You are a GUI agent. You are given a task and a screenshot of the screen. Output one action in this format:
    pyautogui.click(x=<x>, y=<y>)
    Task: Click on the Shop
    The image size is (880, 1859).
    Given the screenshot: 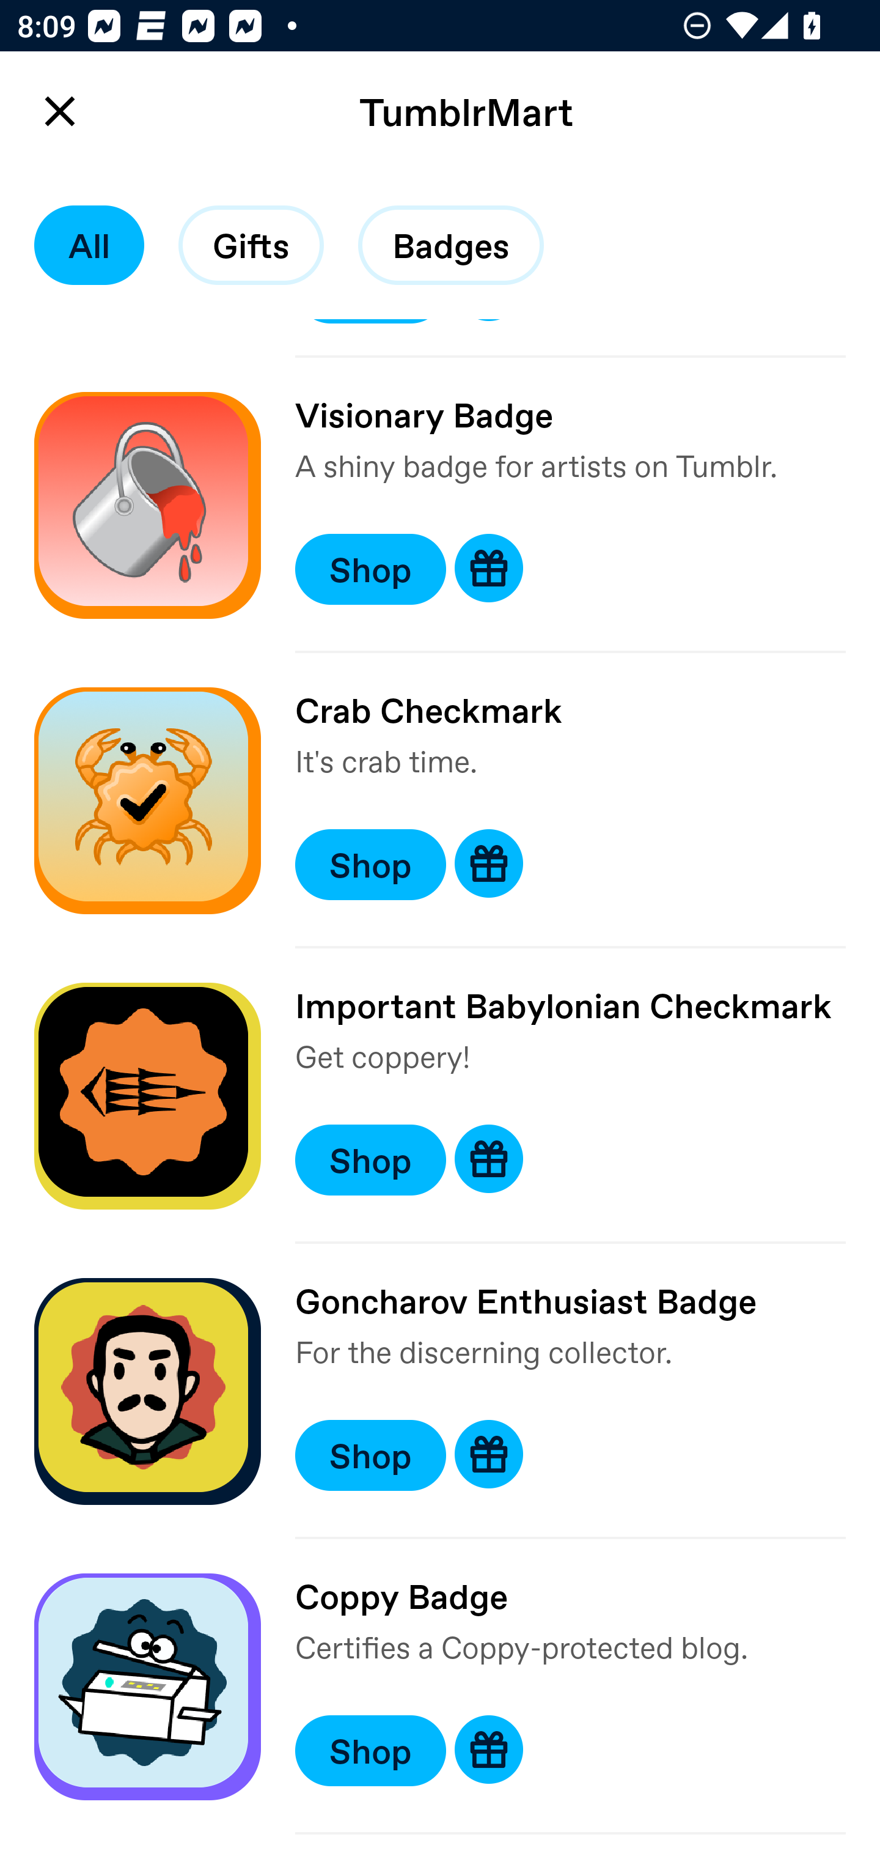 What is the action you would take?
    pyautogui.click(x=370, y=864)
    